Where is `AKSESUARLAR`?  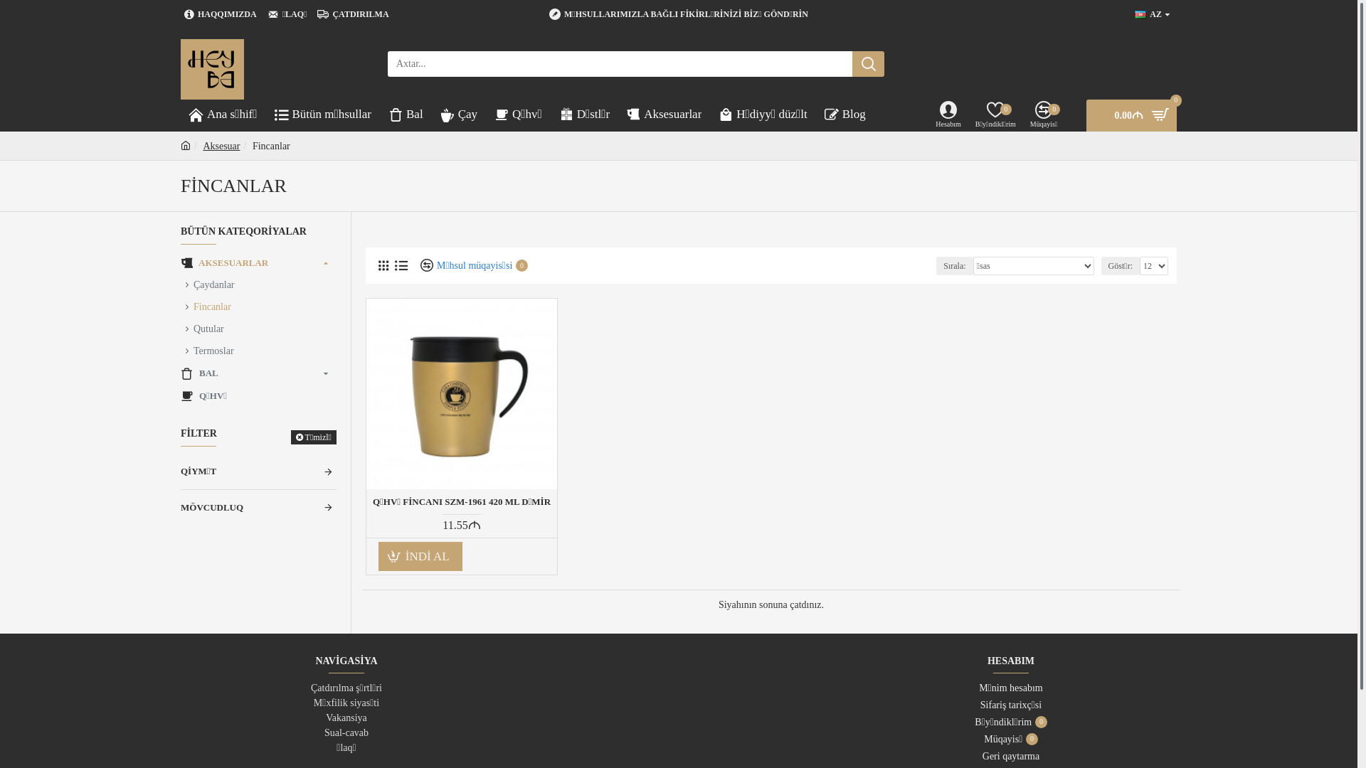 AKSESUARLAR is located at coordinates (259, 263).